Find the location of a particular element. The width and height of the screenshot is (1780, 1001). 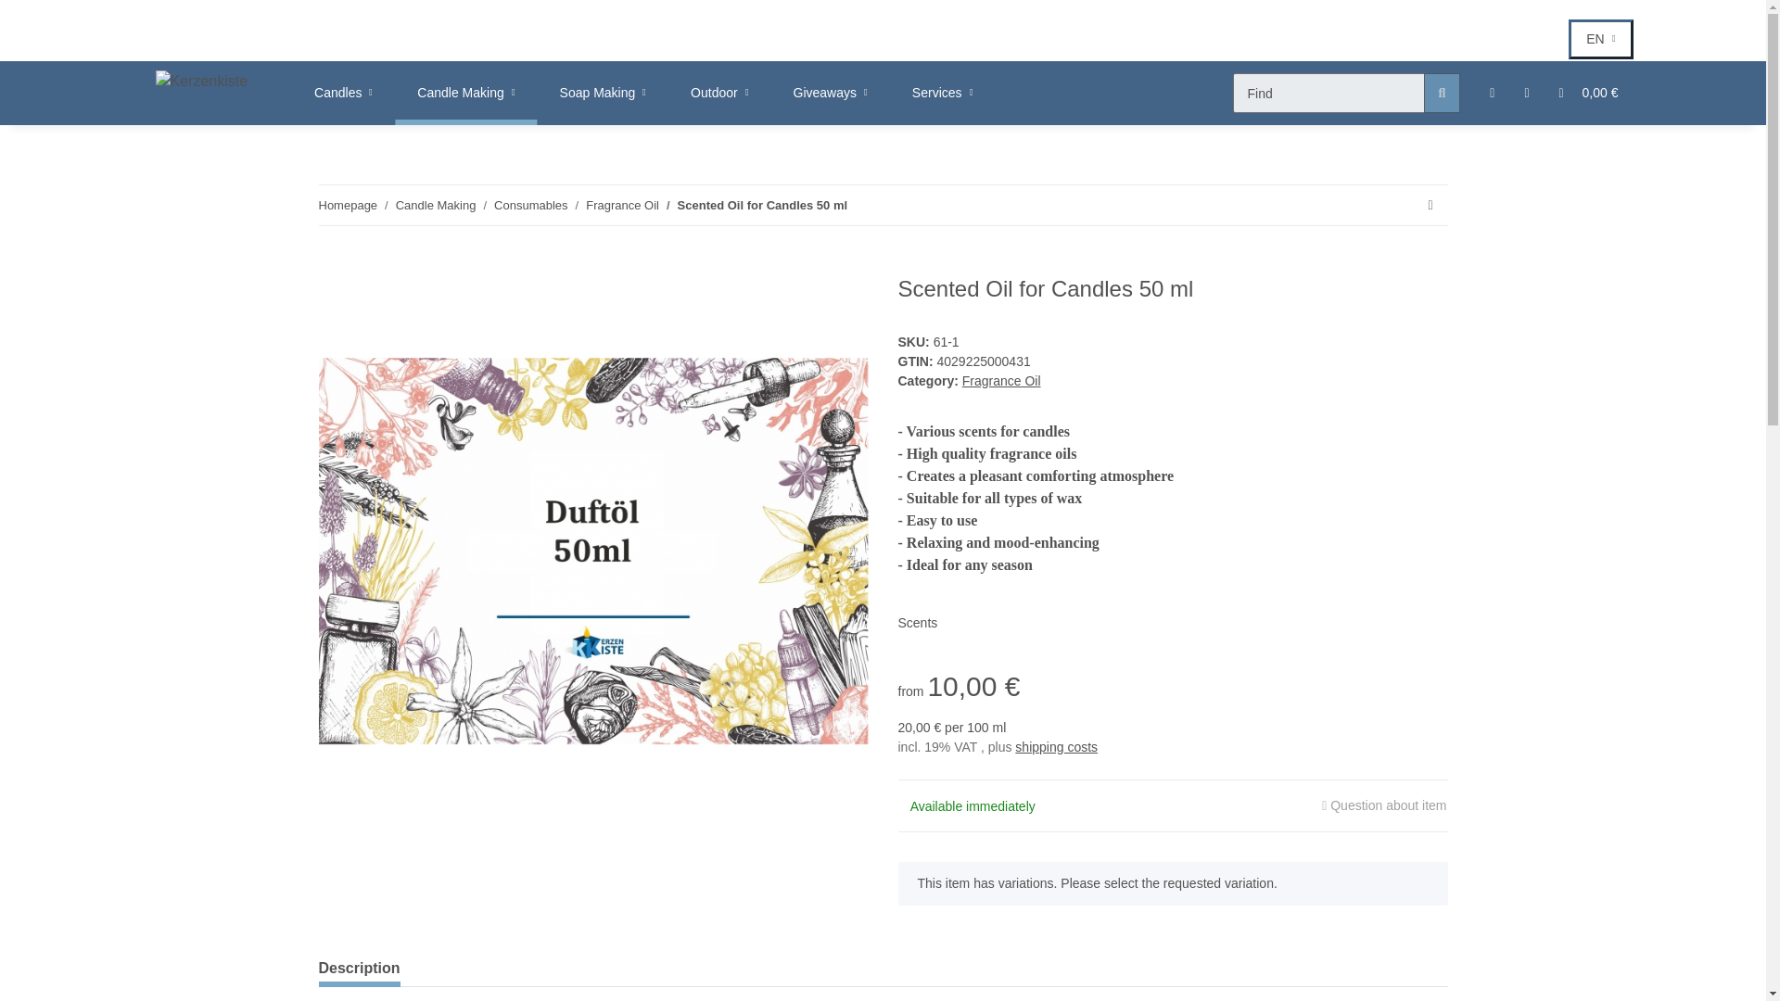

Kerzenkiste is located at coordinates (831, 93).